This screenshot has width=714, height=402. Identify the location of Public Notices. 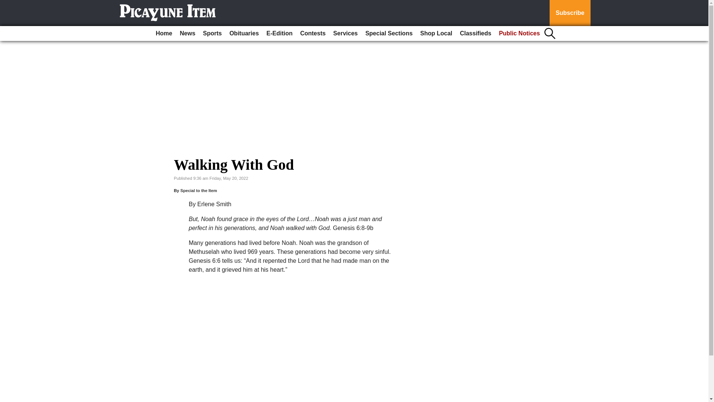
(519, 33).